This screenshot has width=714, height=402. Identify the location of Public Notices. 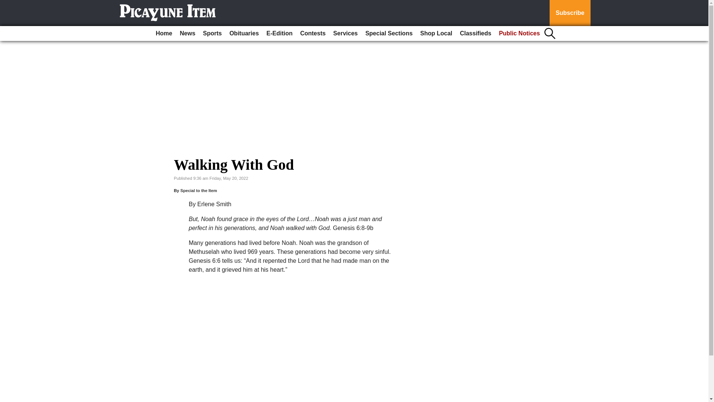
(519, 33).